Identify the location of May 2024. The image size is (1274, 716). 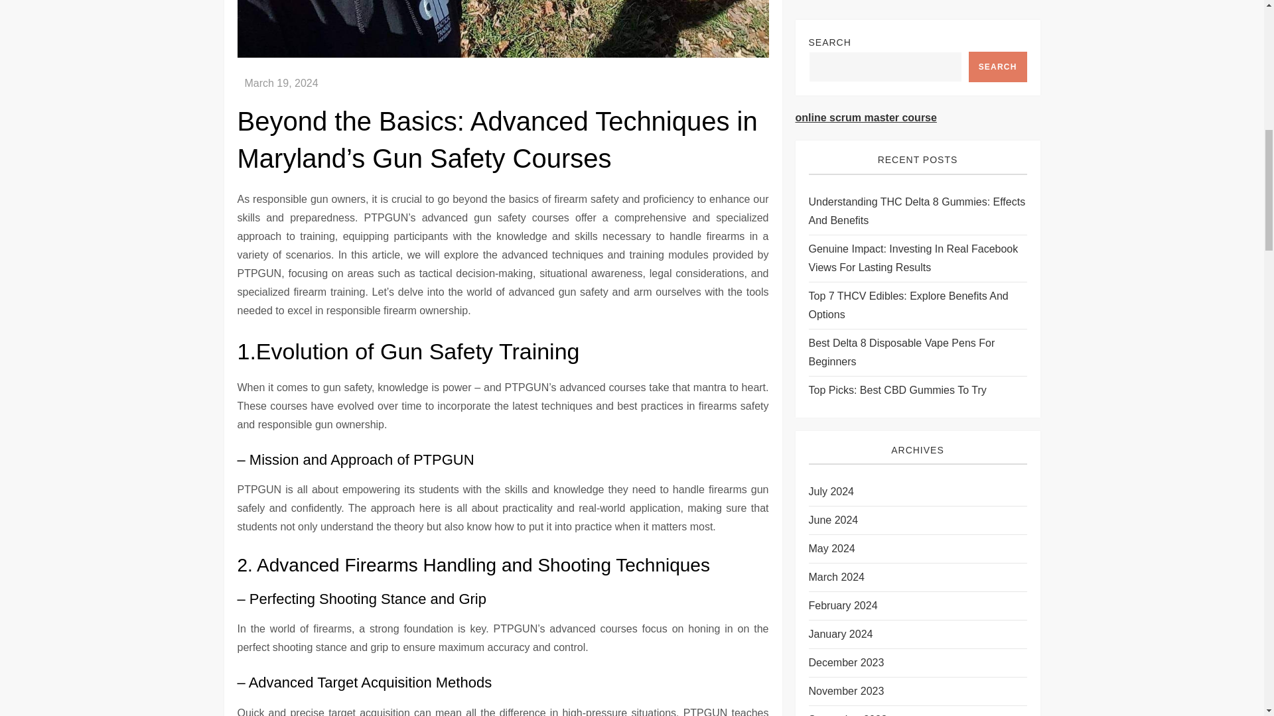
(831, 42).